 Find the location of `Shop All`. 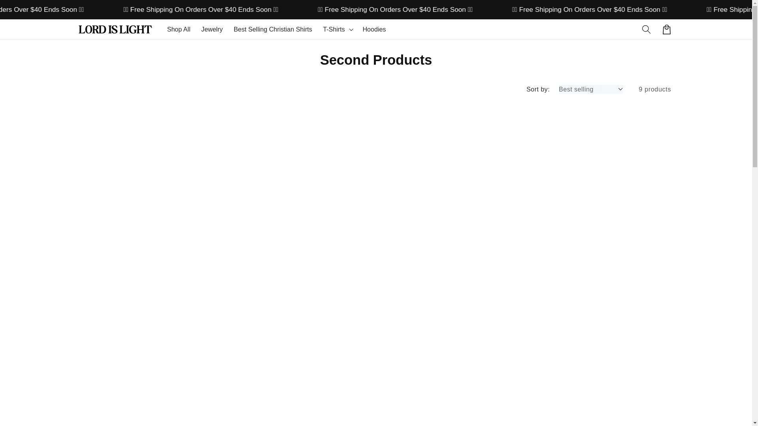

Shop All is located at coordinates (178, 29).